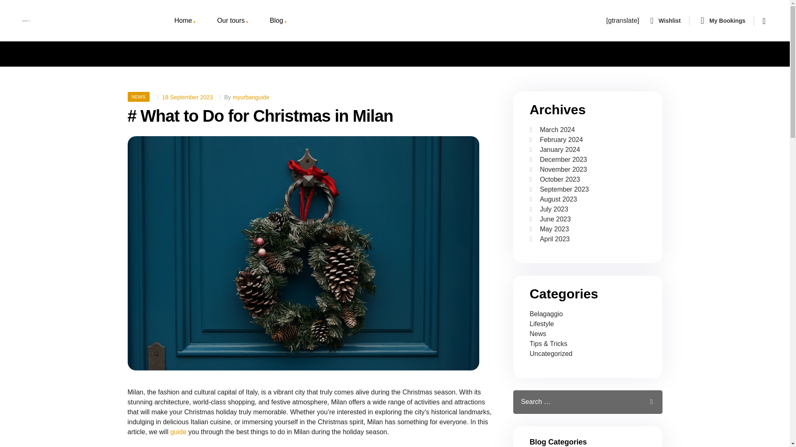  I want to click on guide, so click(178, 431).